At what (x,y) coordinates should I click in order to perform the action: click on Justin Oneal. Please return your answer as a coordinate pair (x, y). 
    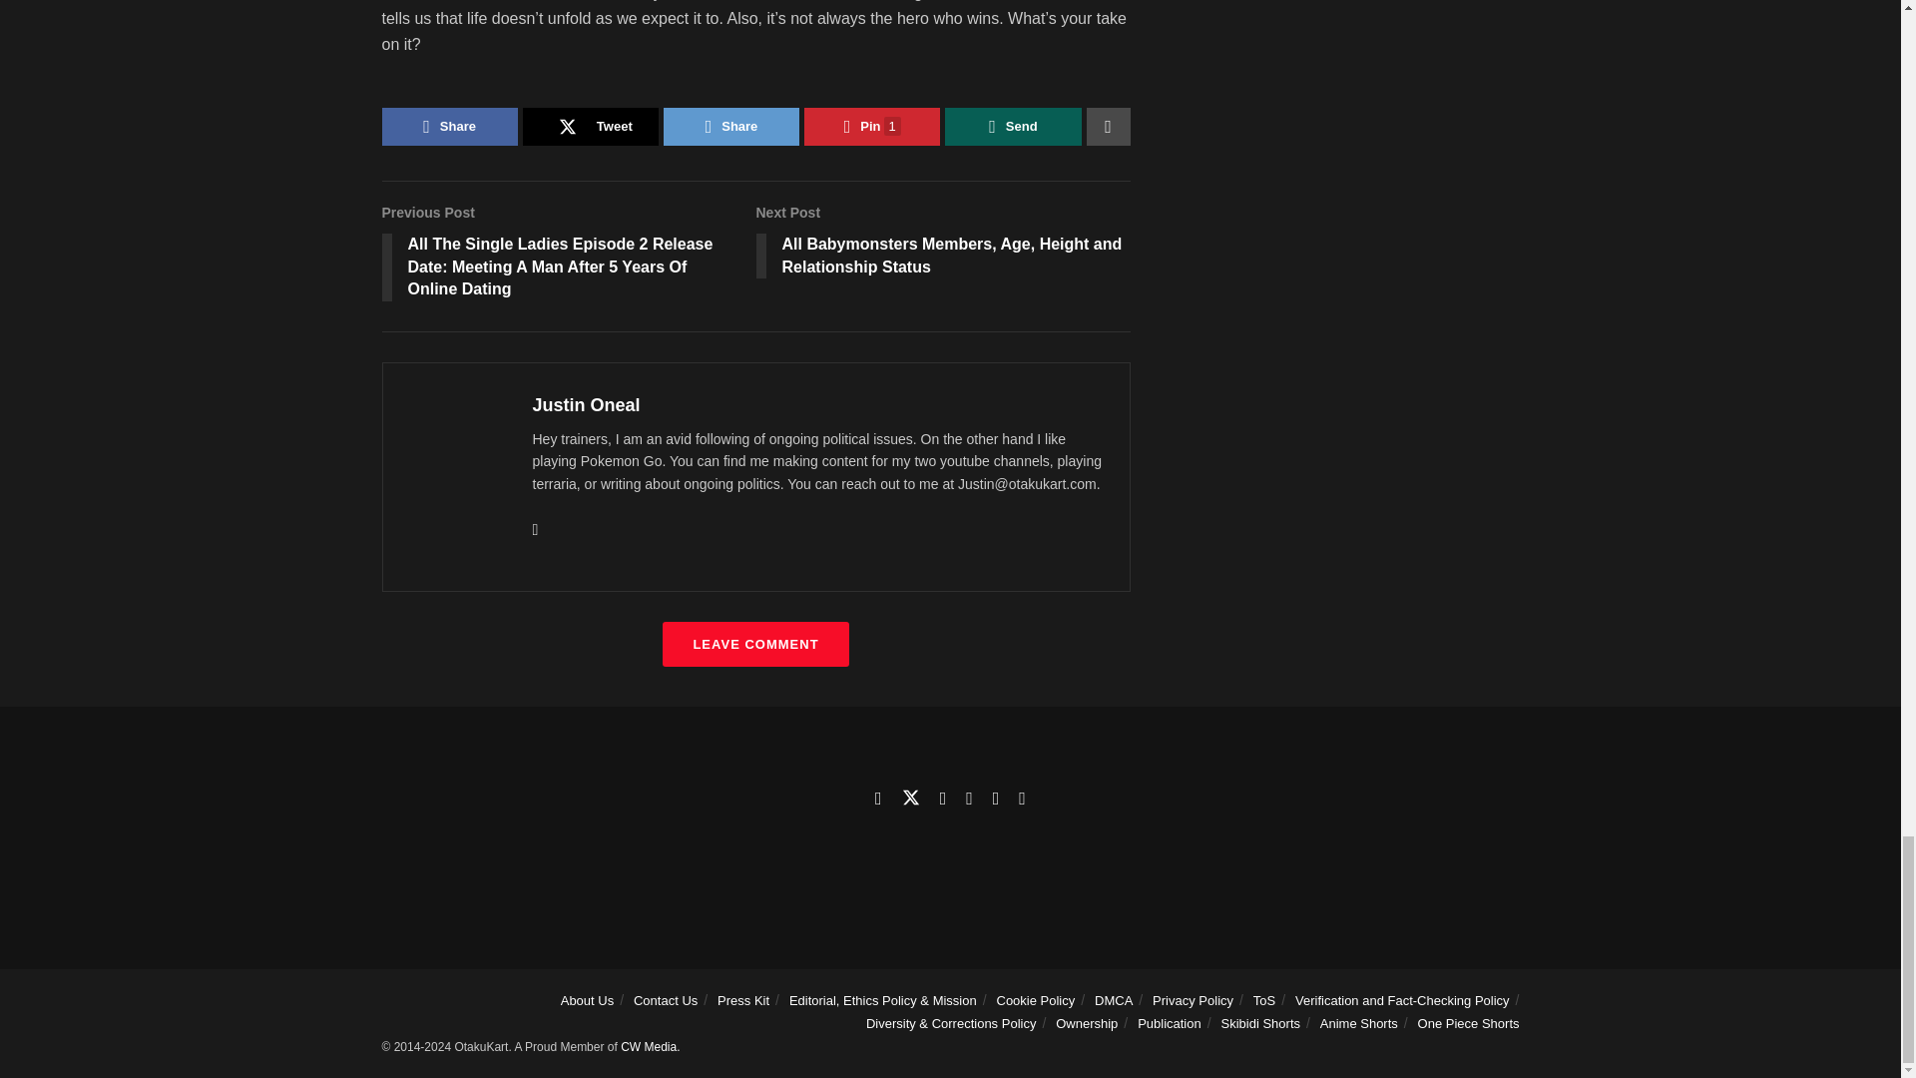
    Looking at the image, I should click on (586, 405).